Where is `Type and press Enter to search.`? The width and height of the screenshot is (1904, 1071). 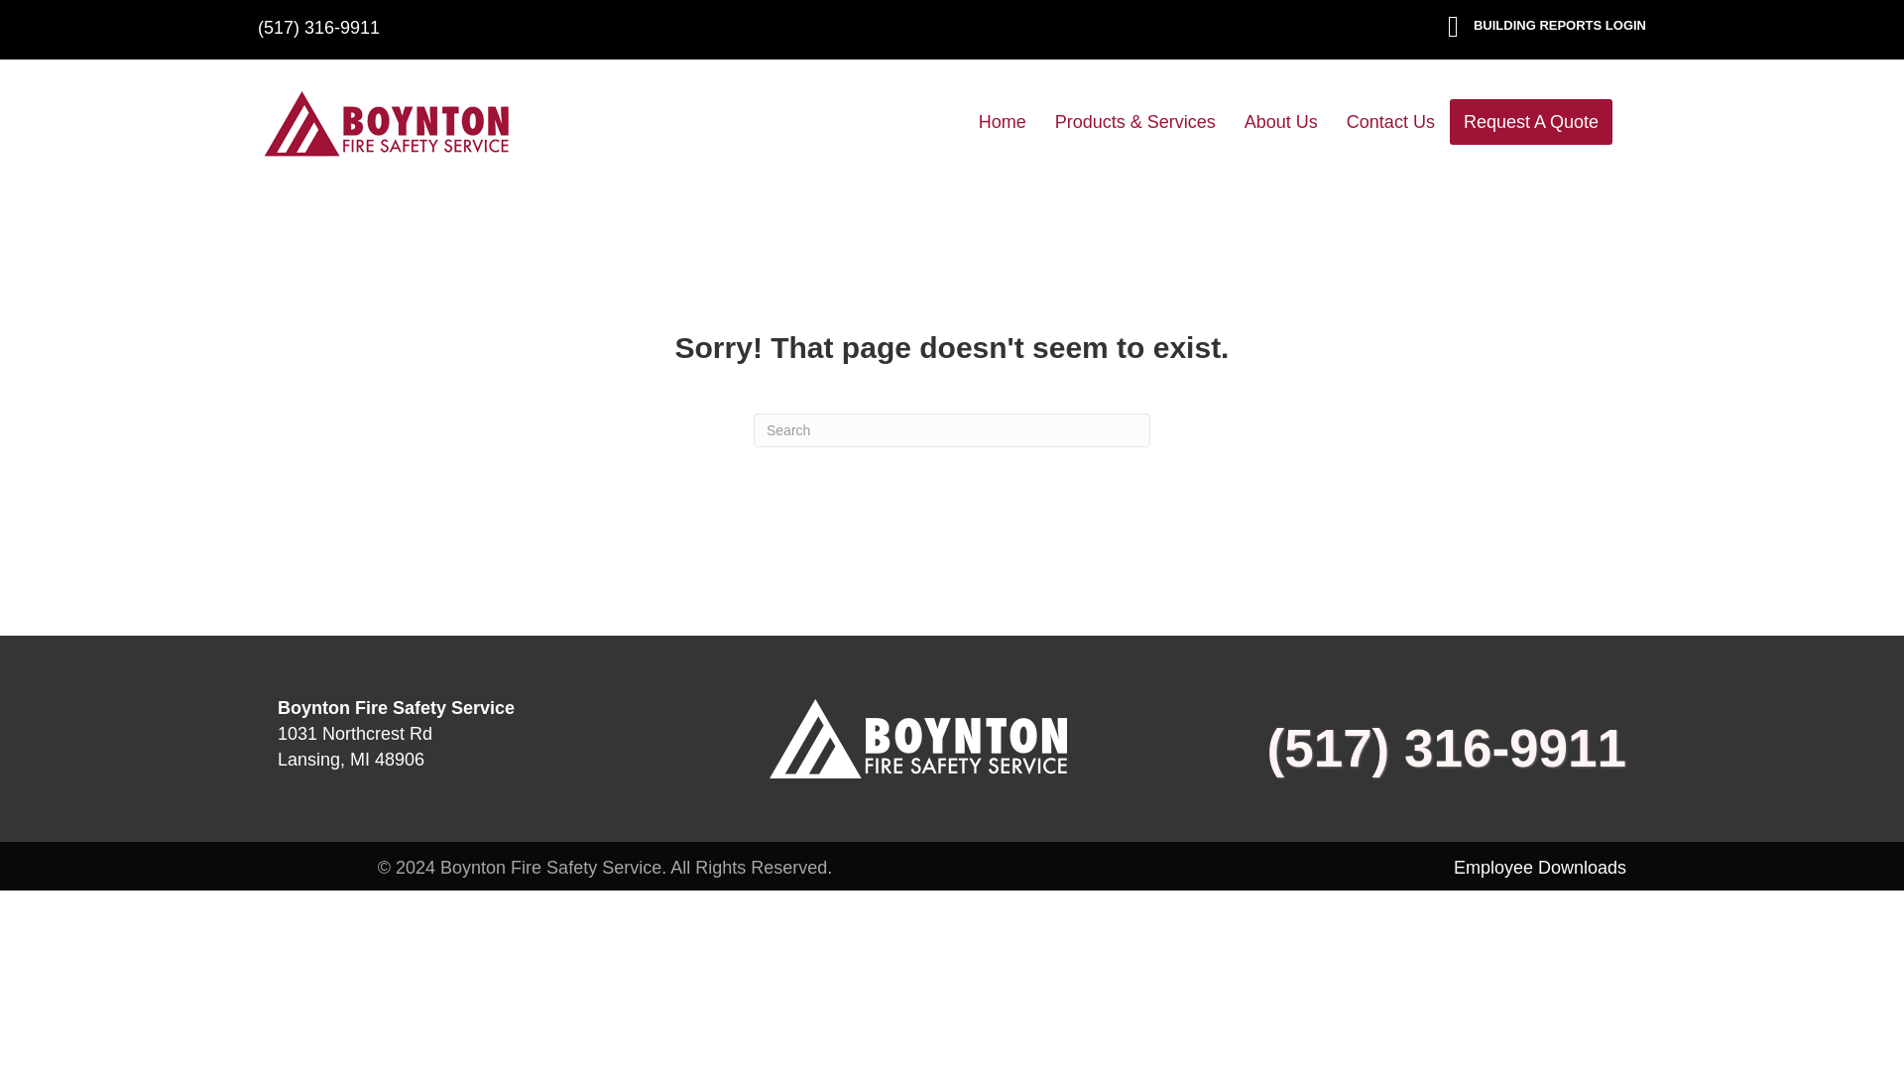 Type and press Enter to search. is located at coordinates (952, 430).